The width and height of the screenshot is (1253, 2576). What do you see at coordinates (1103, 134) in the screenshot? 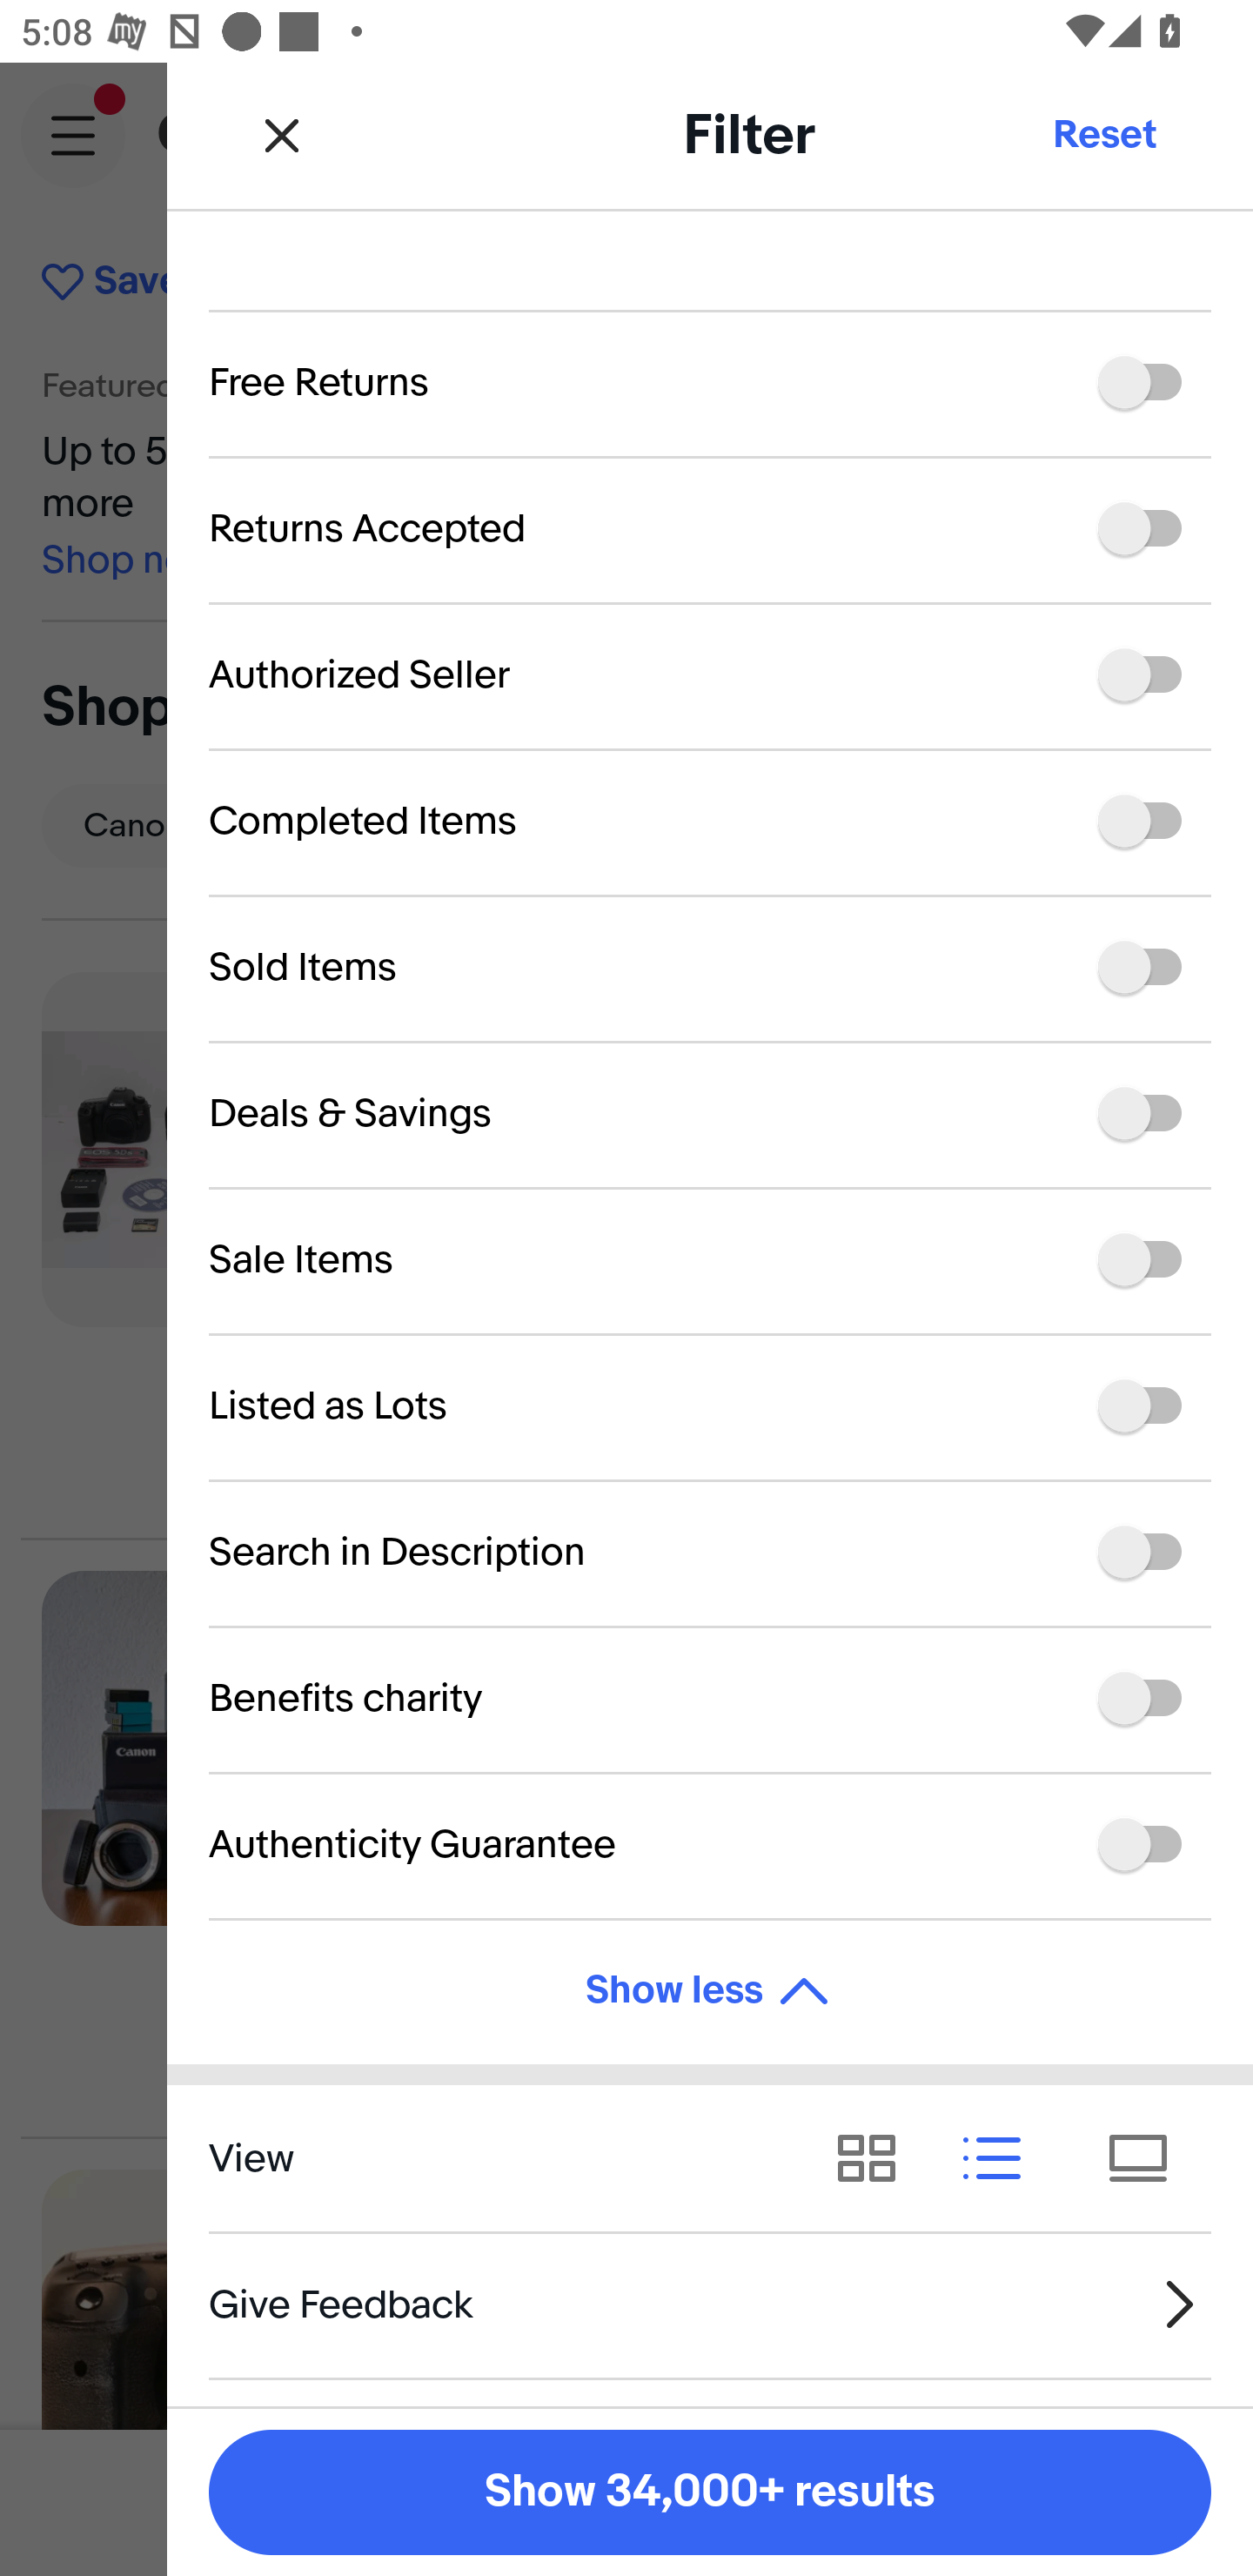
I see `Reset` at bounding box center [1103, 134].